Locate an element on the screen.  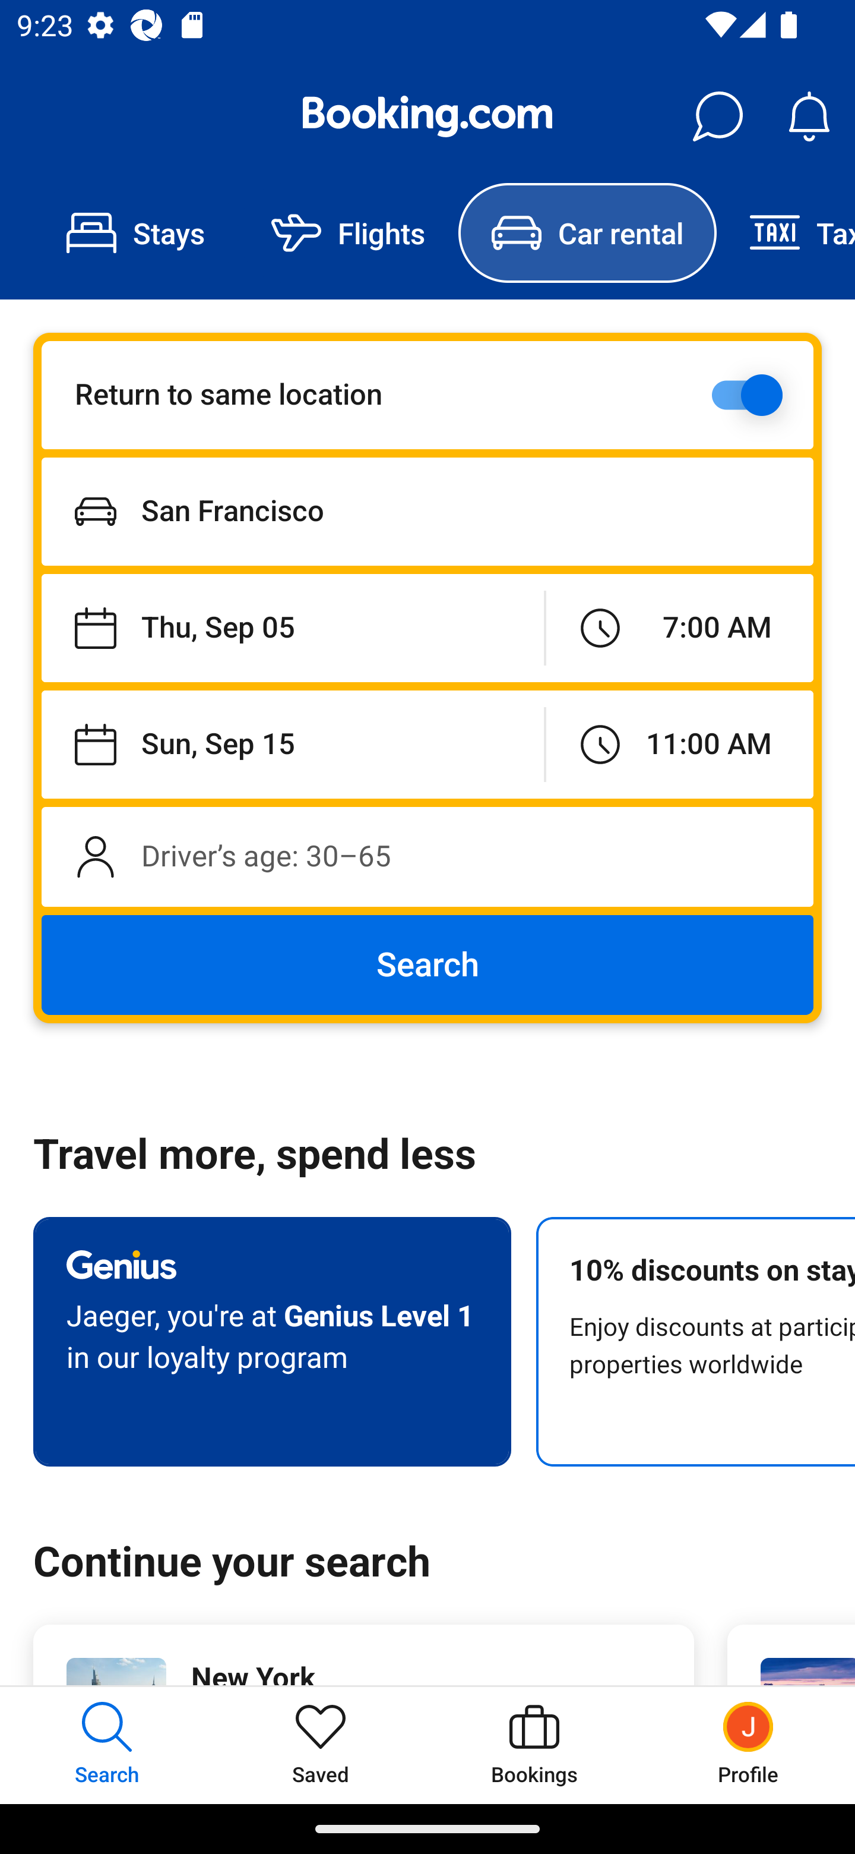
Flights is located at coordinates (348, 233).